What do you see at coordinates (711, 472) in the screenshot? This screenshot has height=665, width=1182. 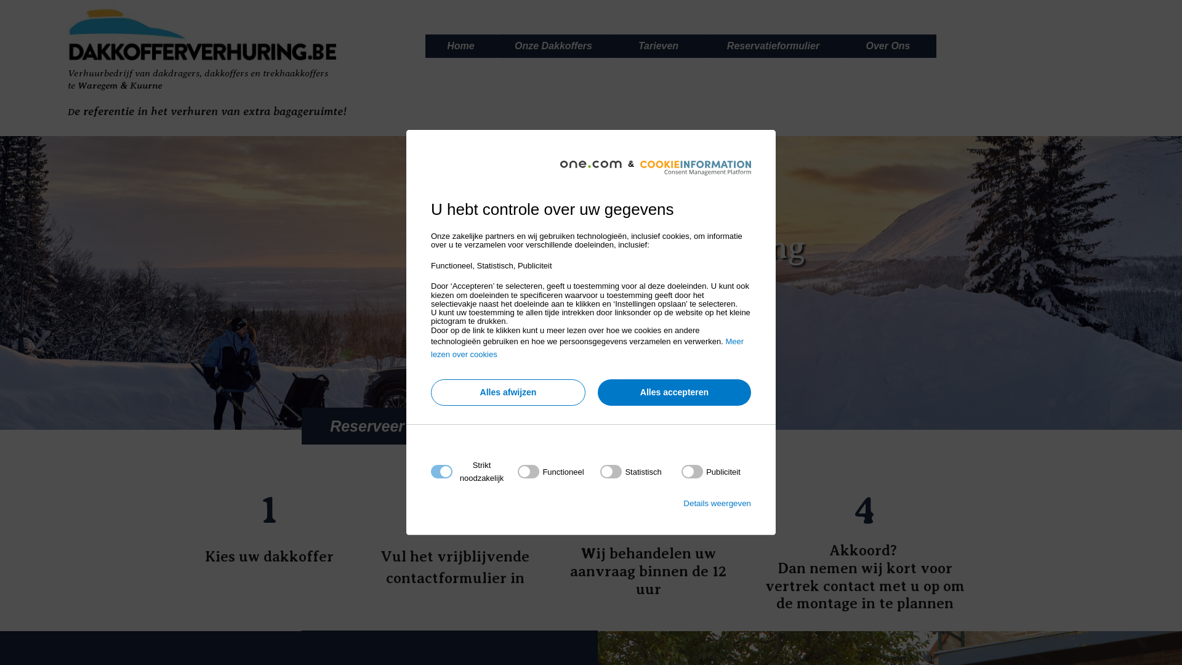 I see `on` at bounding box center [711, 472].